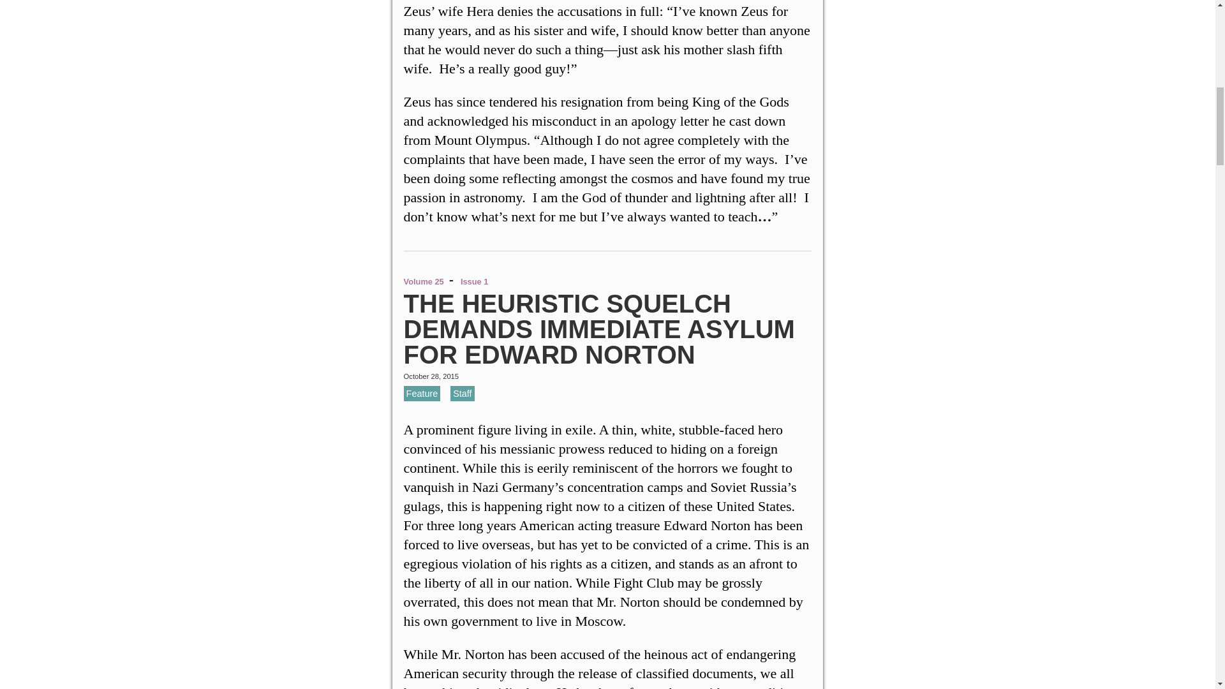 The image size is (1225, 689). Describe the element at coordinates (424, 282) in the screenshot. I see `Volume 25` at that location.